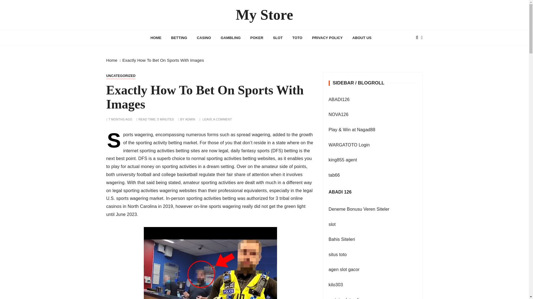 This screenshot has width=533, height=299. Describe the element at coordinates (343, 160) in the screenshot. I see `king855 agent` at that location.